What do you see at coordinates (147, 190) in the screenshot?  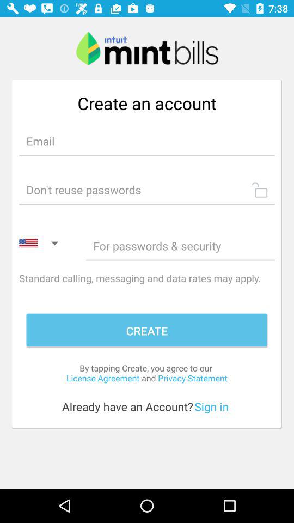 I see `enter your password` at bounding box center [147, 190].